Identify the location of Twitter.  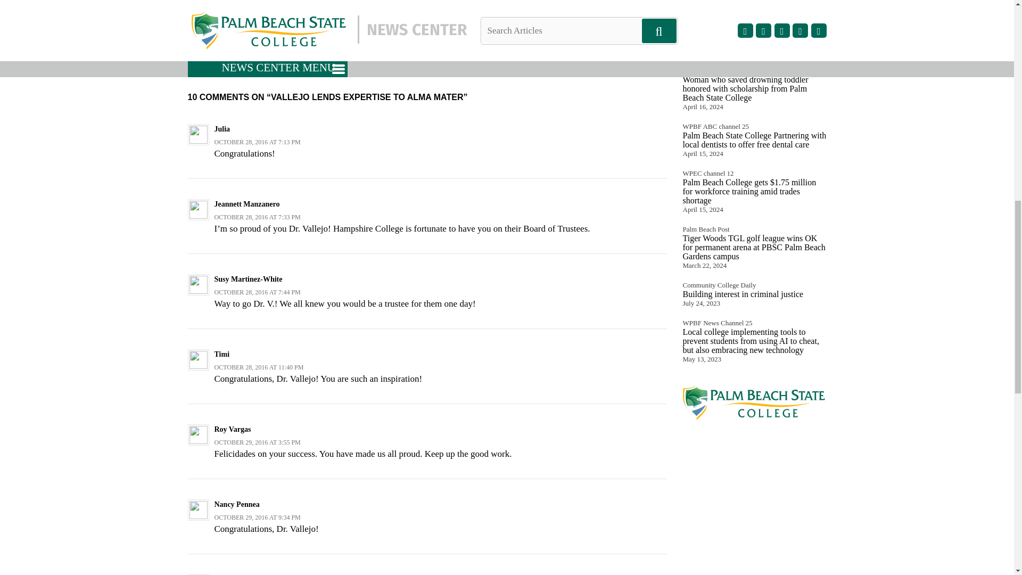
(224, 45).